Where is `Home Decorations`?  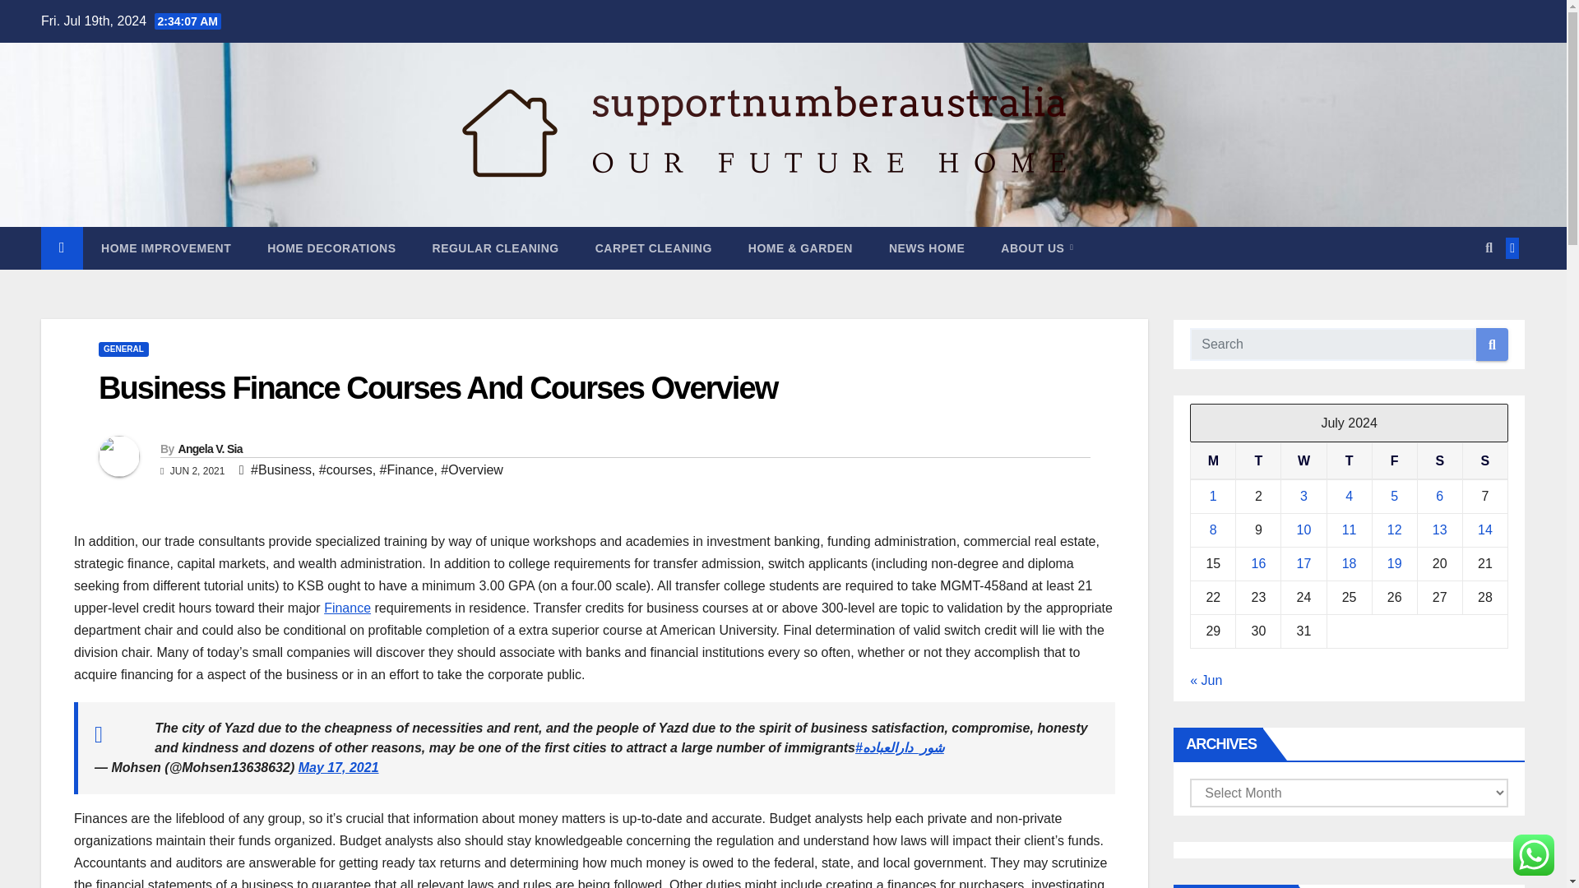
Home Decorations is located at coordinates (331, 248).